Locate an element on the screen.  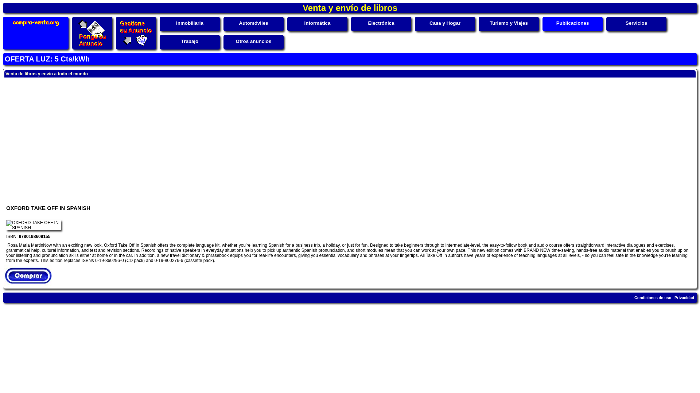
Anuncios de inmobiliaria is located at coordinates (190, 23).